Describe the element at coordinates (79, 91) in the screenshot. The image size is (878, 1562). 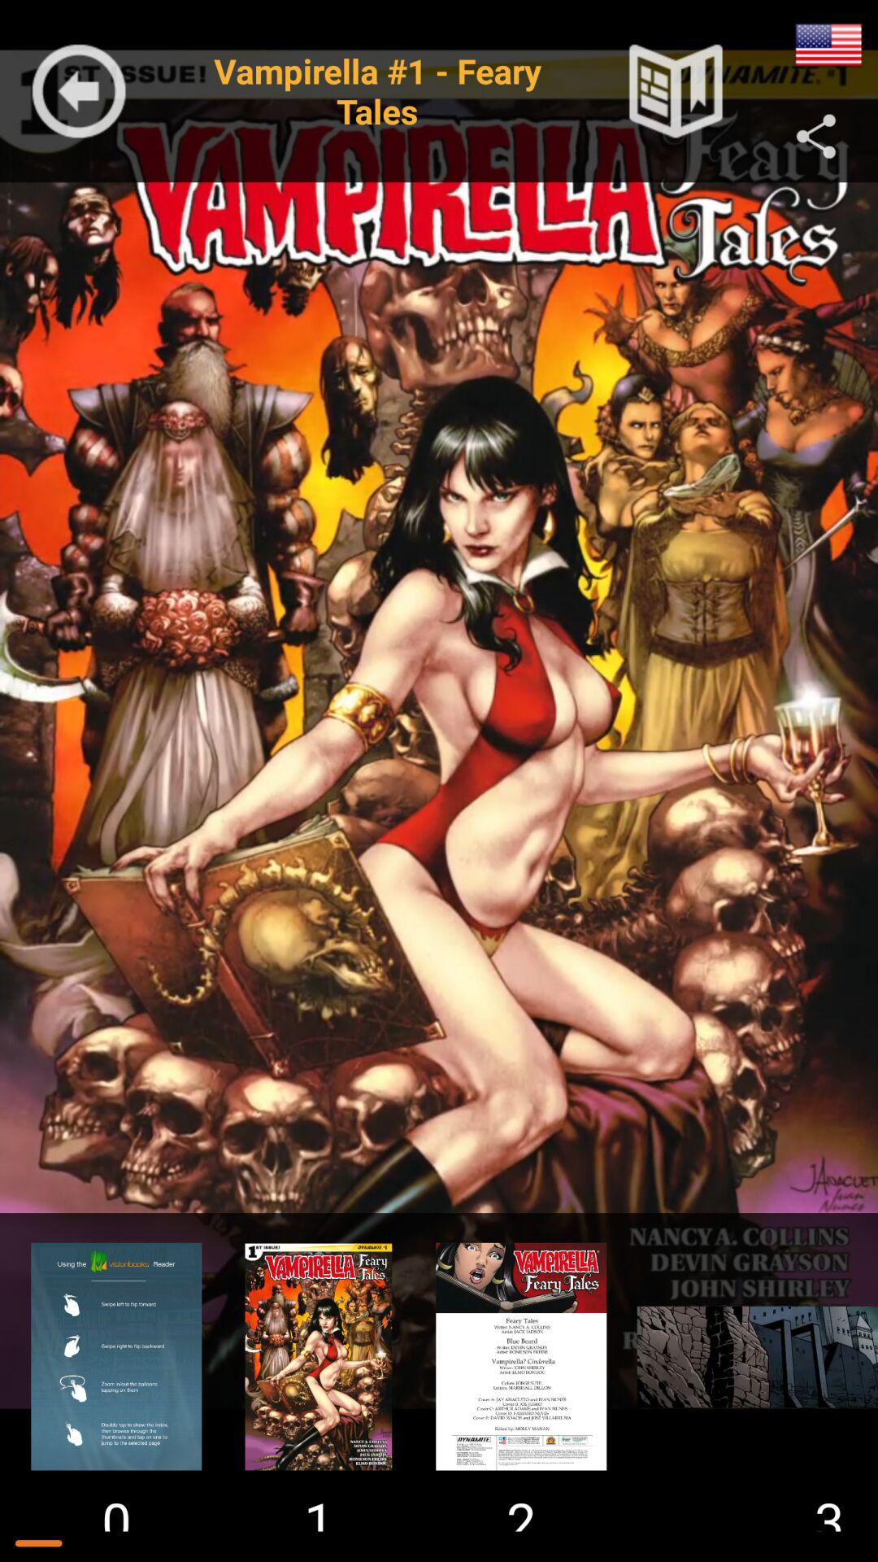
I see `go back` at that location.